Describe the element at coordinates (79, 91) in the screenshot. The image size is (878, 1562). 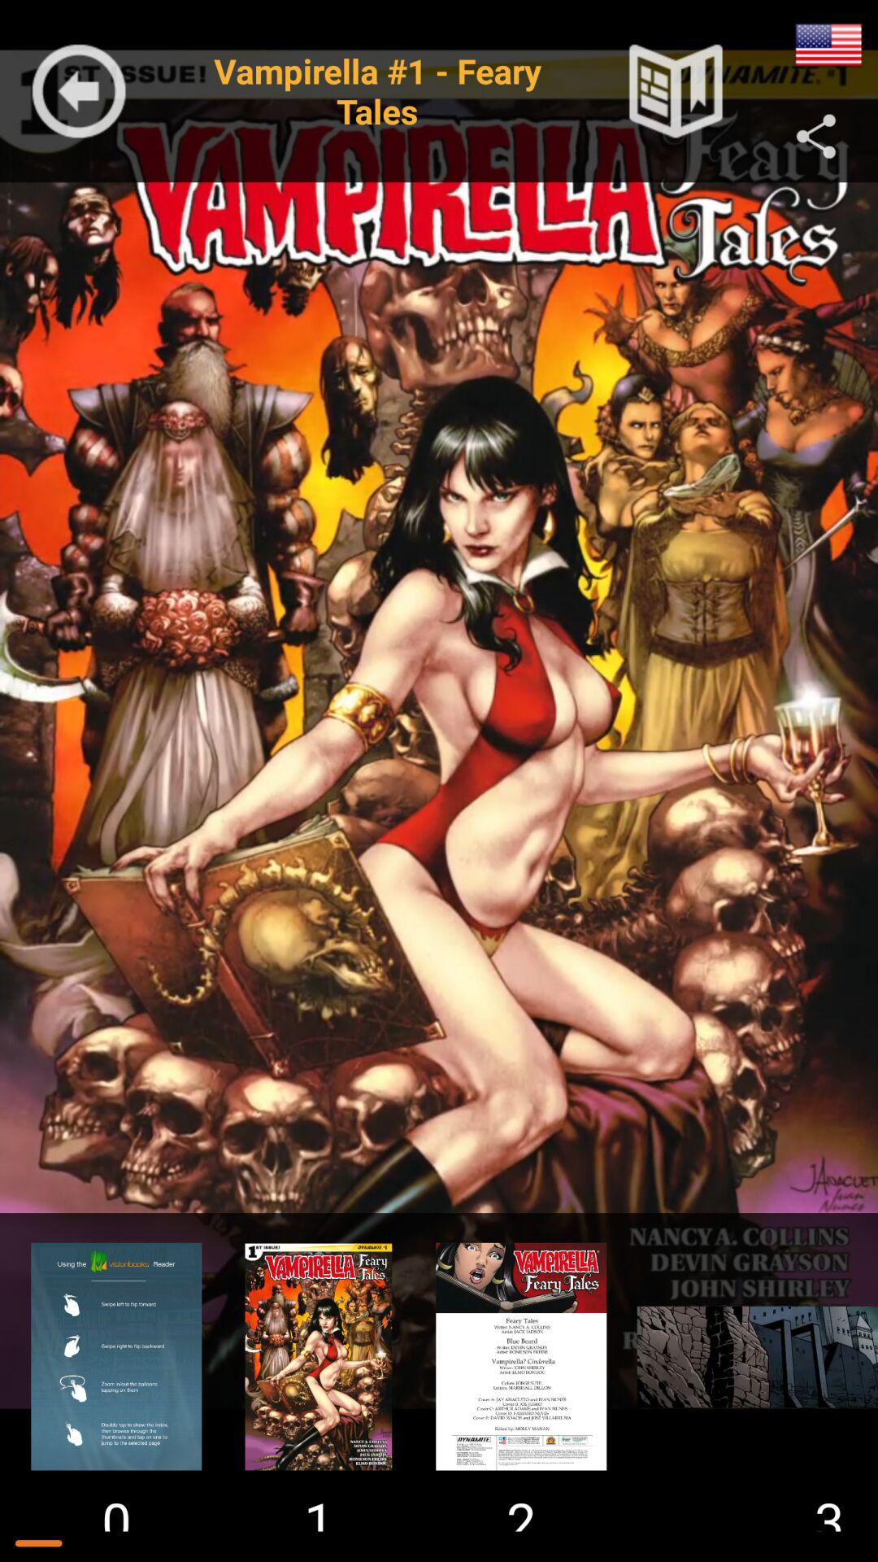
I see `go back` at that location.